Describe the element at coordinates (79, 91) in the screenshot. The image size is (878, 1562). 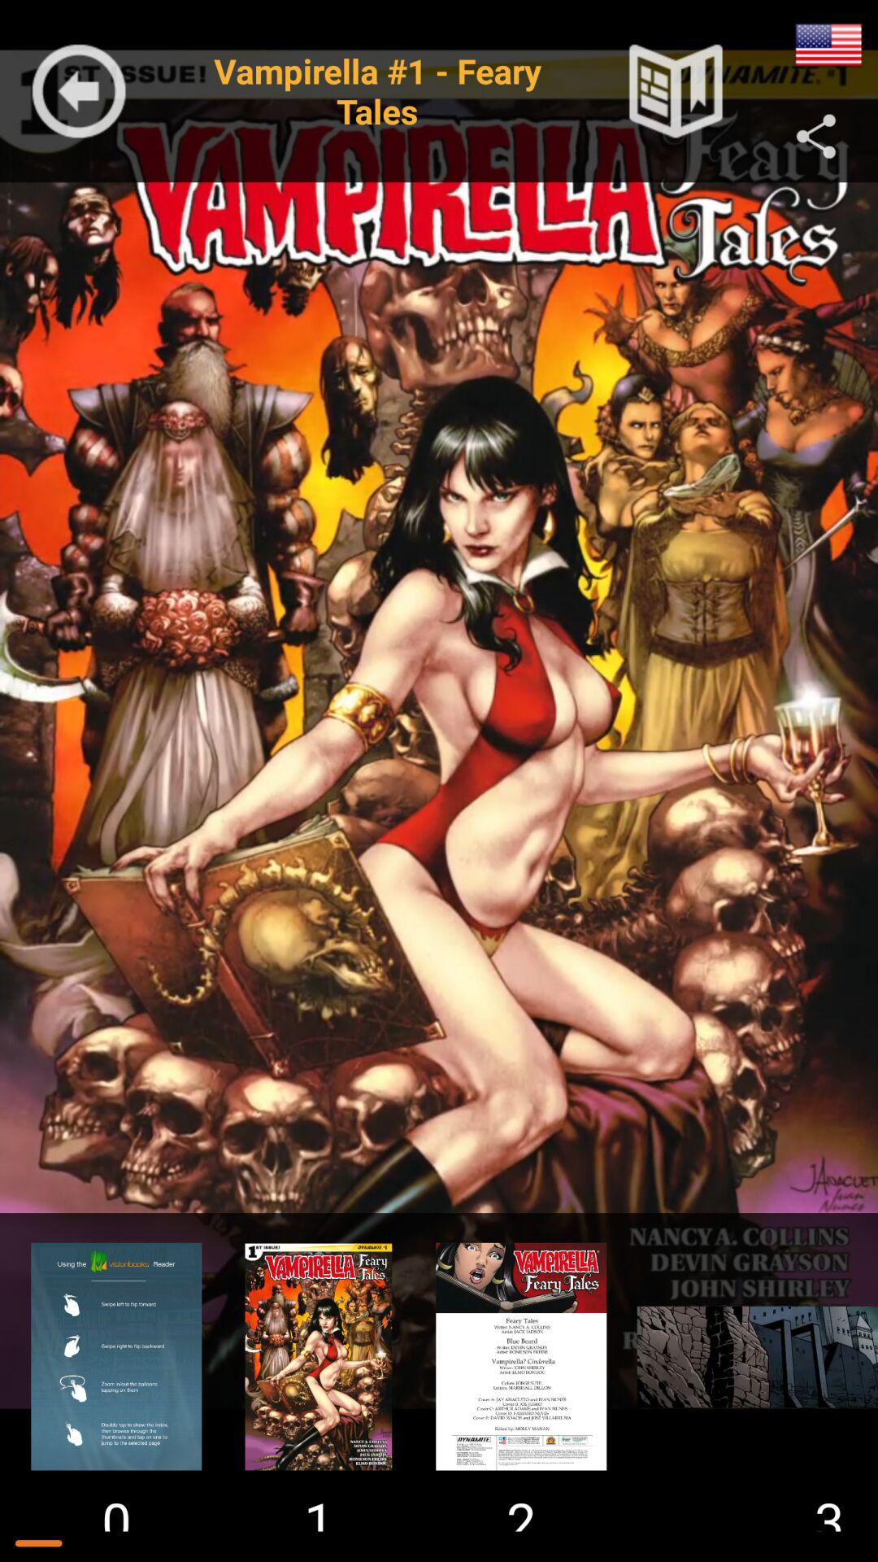
I see `go back` at that location.